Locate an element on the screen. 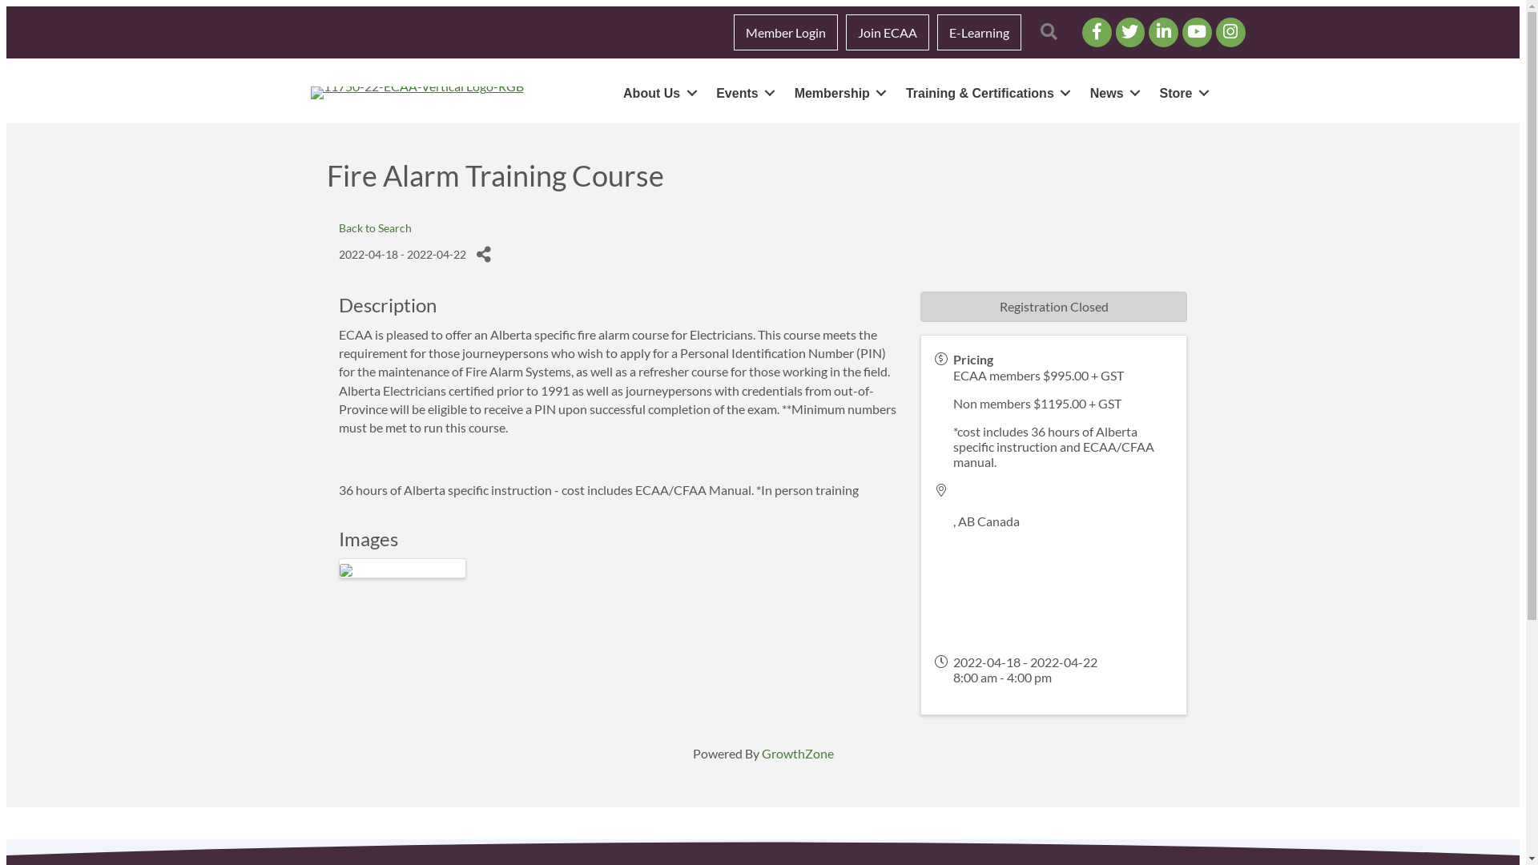 The height and width of the screenshot is (865, 1538). Training & Certifications is located at coordinates (985, 93).